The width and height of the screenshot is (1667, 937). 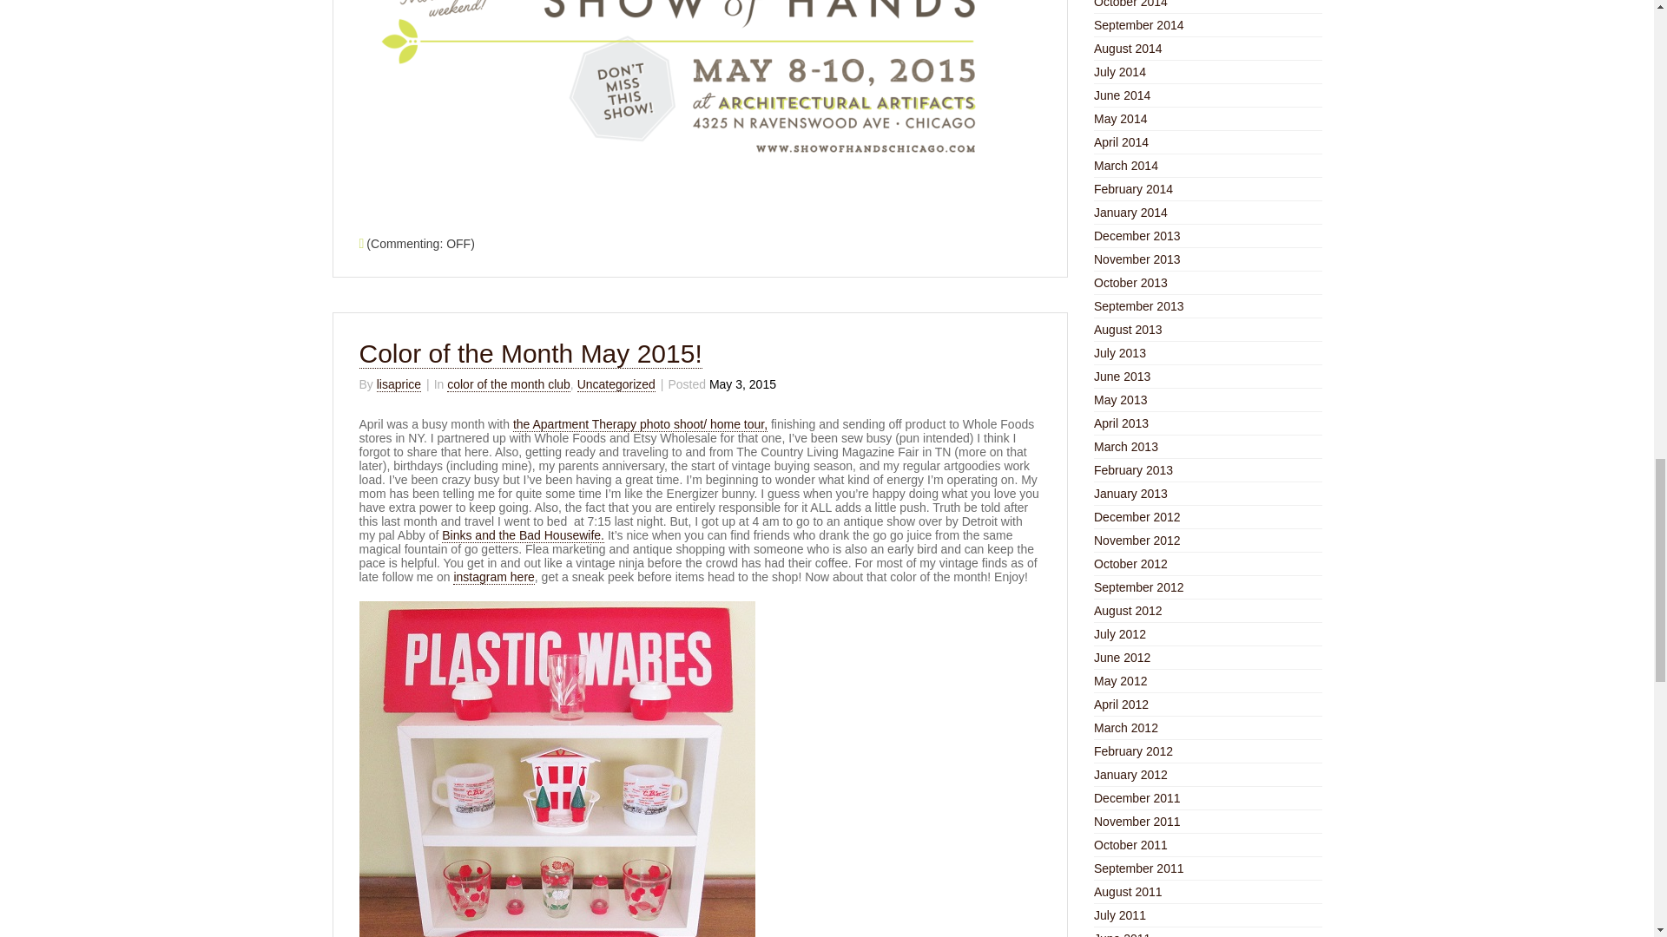 I want to click on Color of the Month May 2015!, so click(x=530, y=354).